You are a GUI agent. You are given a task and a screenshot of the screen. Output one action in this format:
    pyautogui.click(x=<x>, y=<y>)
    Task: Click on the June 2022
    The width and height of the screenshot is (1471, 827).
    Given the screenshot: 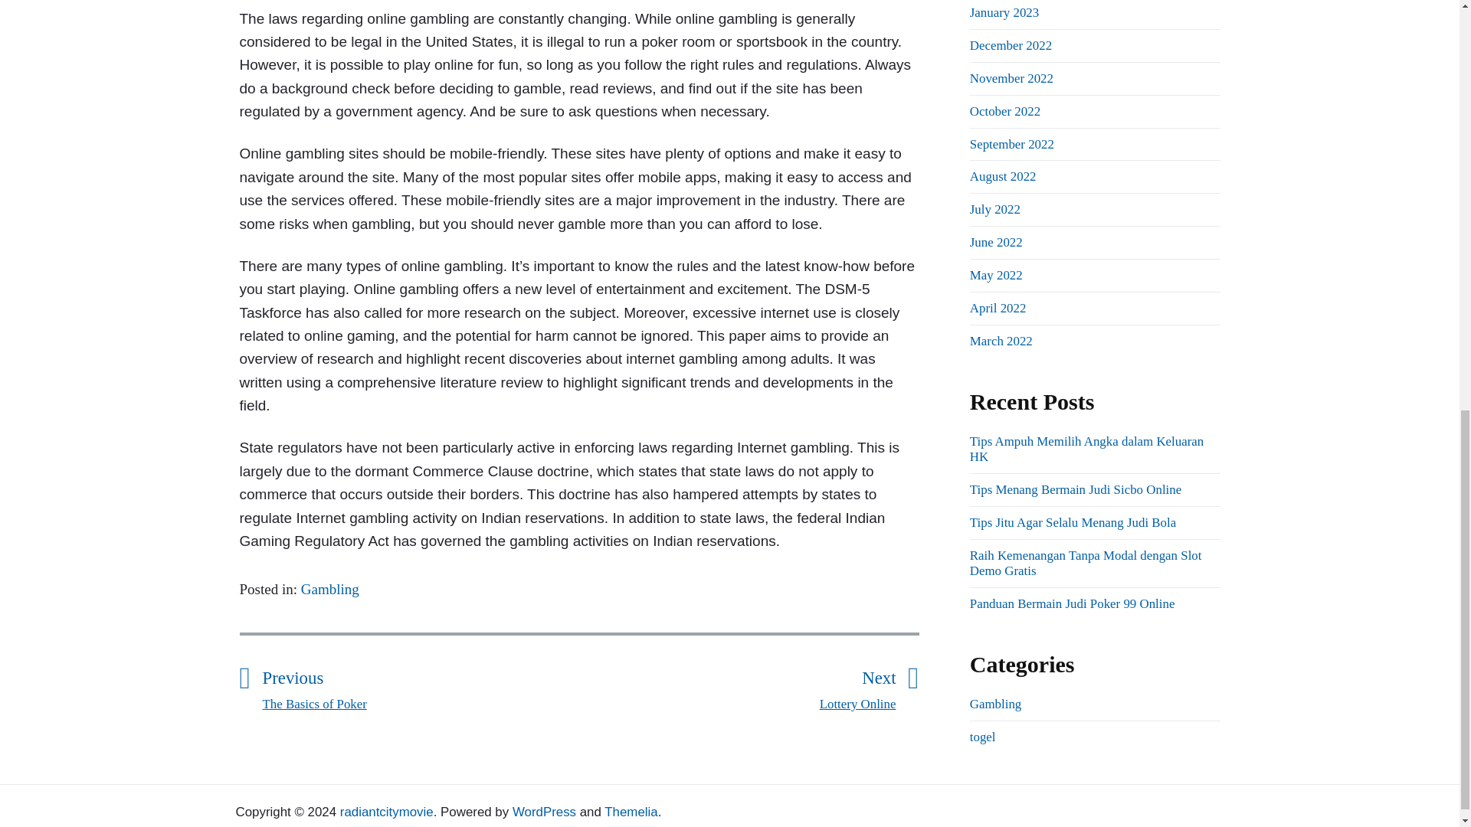 What is the action you would take?
    pyautogui.click(x=996, y=242)
    